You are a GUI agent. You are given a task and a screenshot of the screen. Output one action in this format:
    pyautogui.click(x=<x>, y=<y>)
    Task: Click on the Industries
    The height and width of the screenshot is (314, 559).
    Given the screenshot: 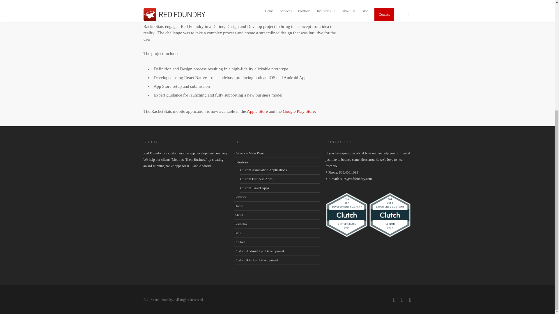 What is the action you would take?
    pyautogui.click(x=277, y=162)
    